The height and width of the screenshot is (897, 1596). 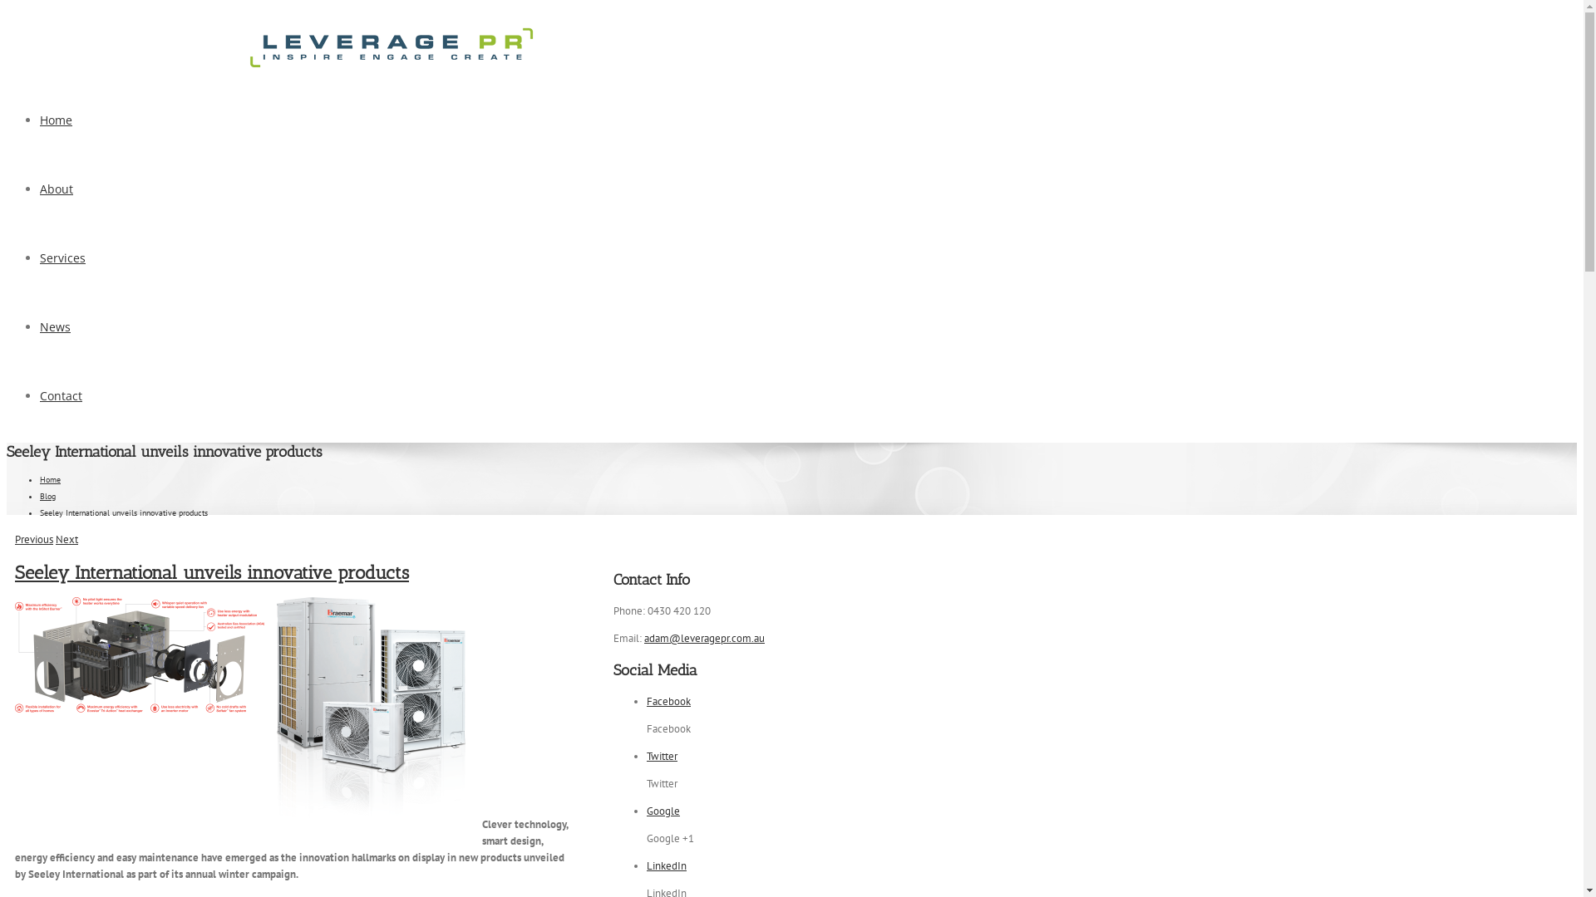 I want to click on Google+, so click(x=1554, y=203).